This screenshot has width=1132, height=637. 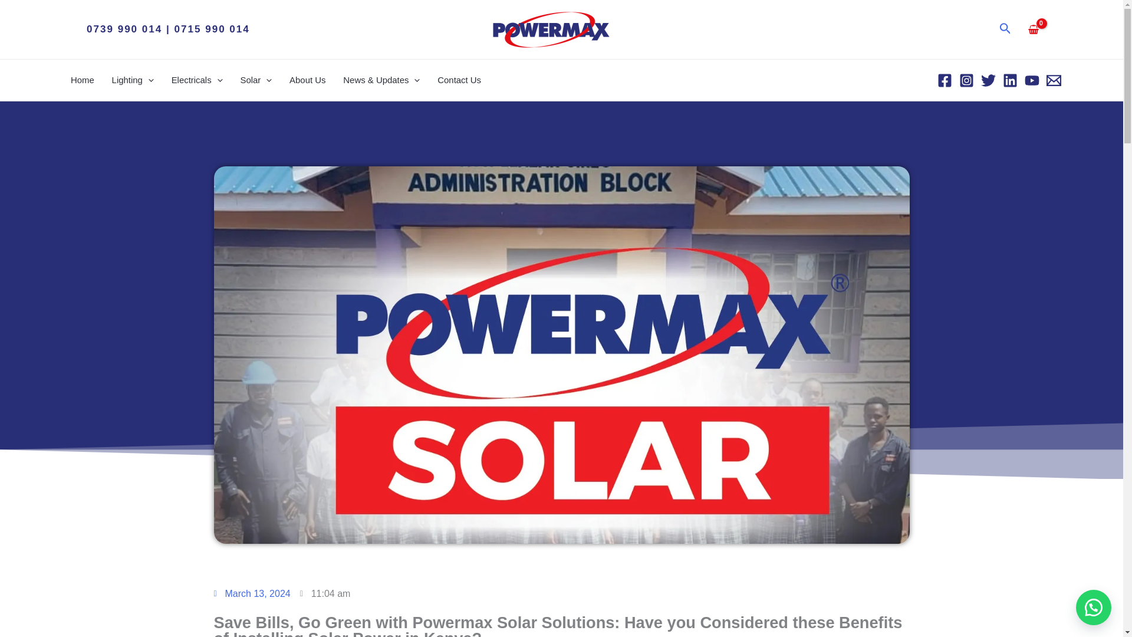 What do you see at coordinates (256, 80) in the screenshot?
I see `Solar` at bounding box center [256, 80].